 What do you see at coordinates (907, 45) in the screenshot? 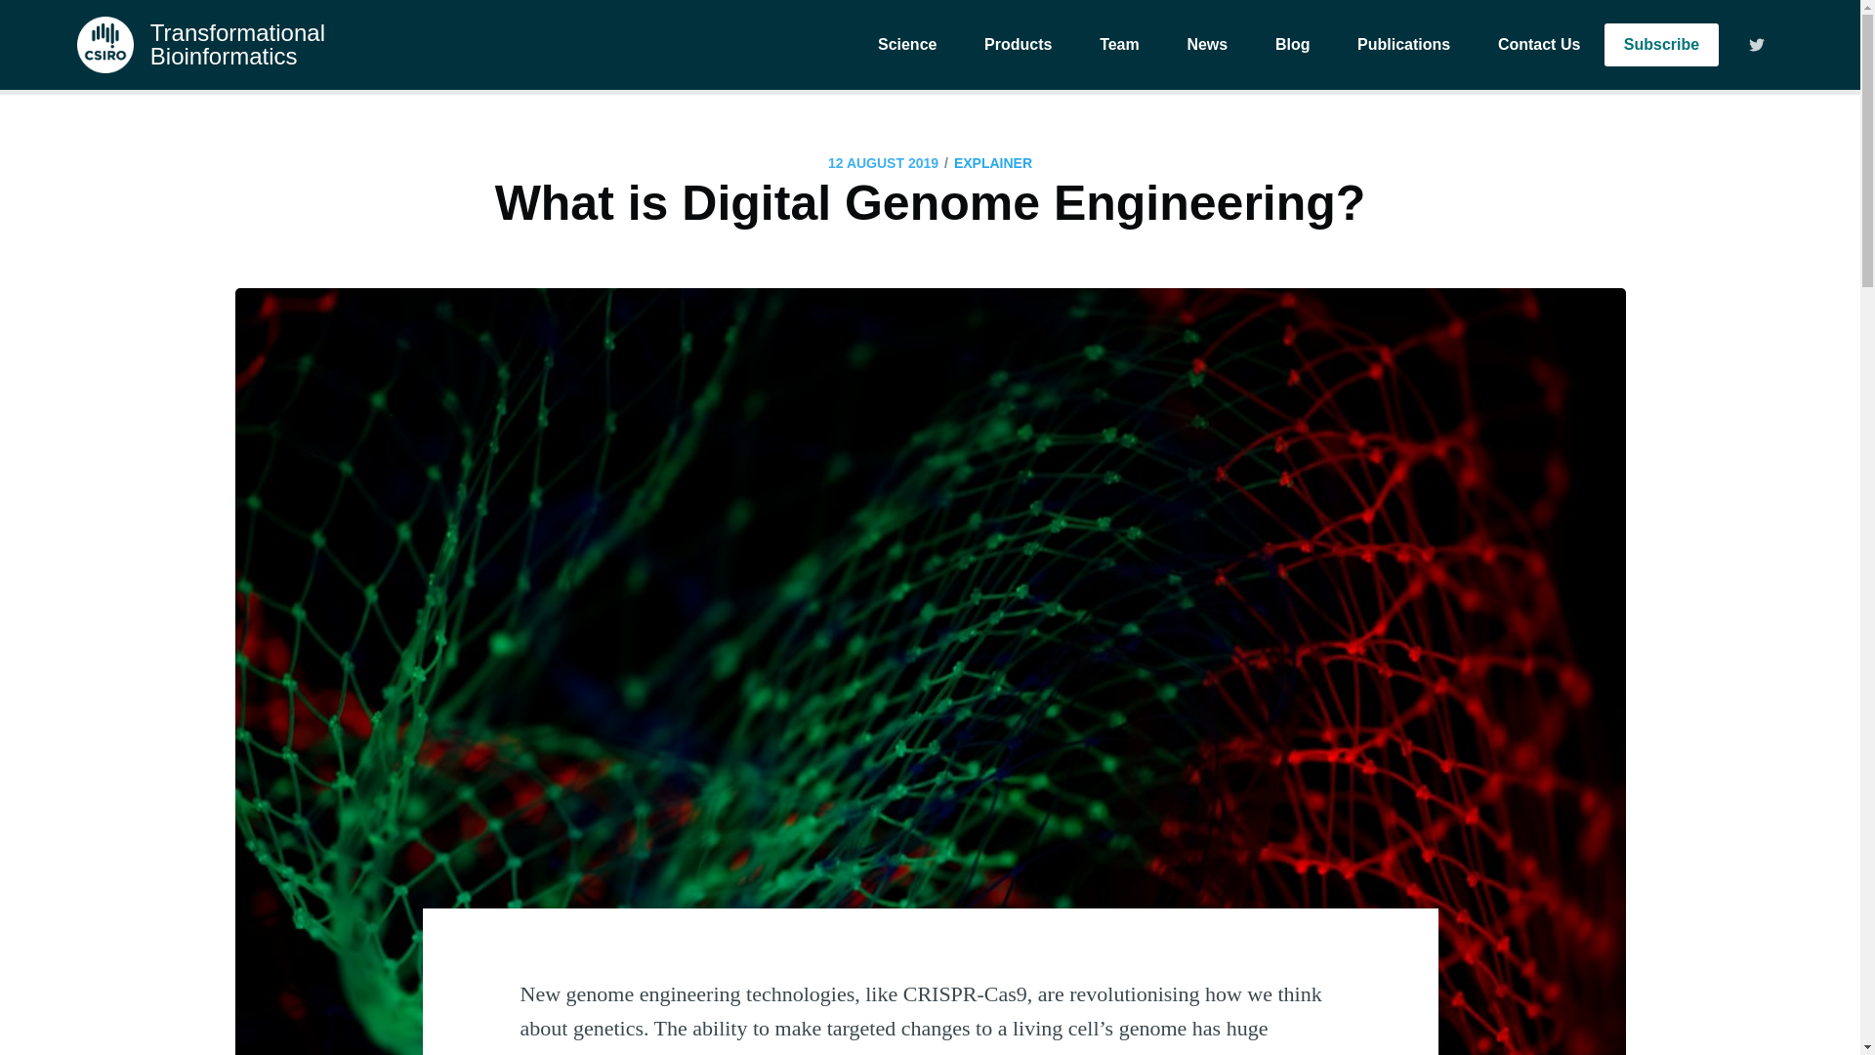
I see `Science` at bounding box center [907, 45].